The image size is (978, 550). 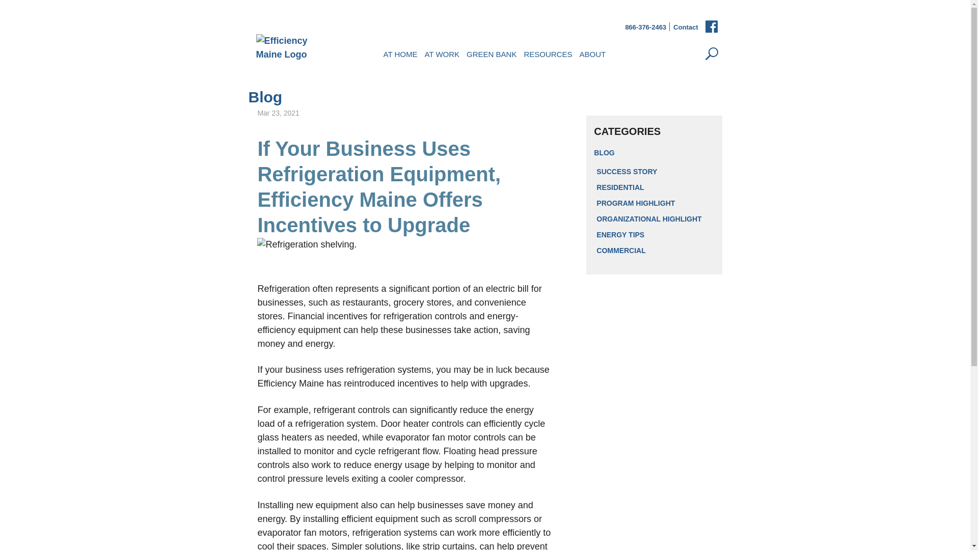 What do you see at coordinates (400, 53) in the screenshot?
I see `AT HOME` at bounding box center [400, 53].